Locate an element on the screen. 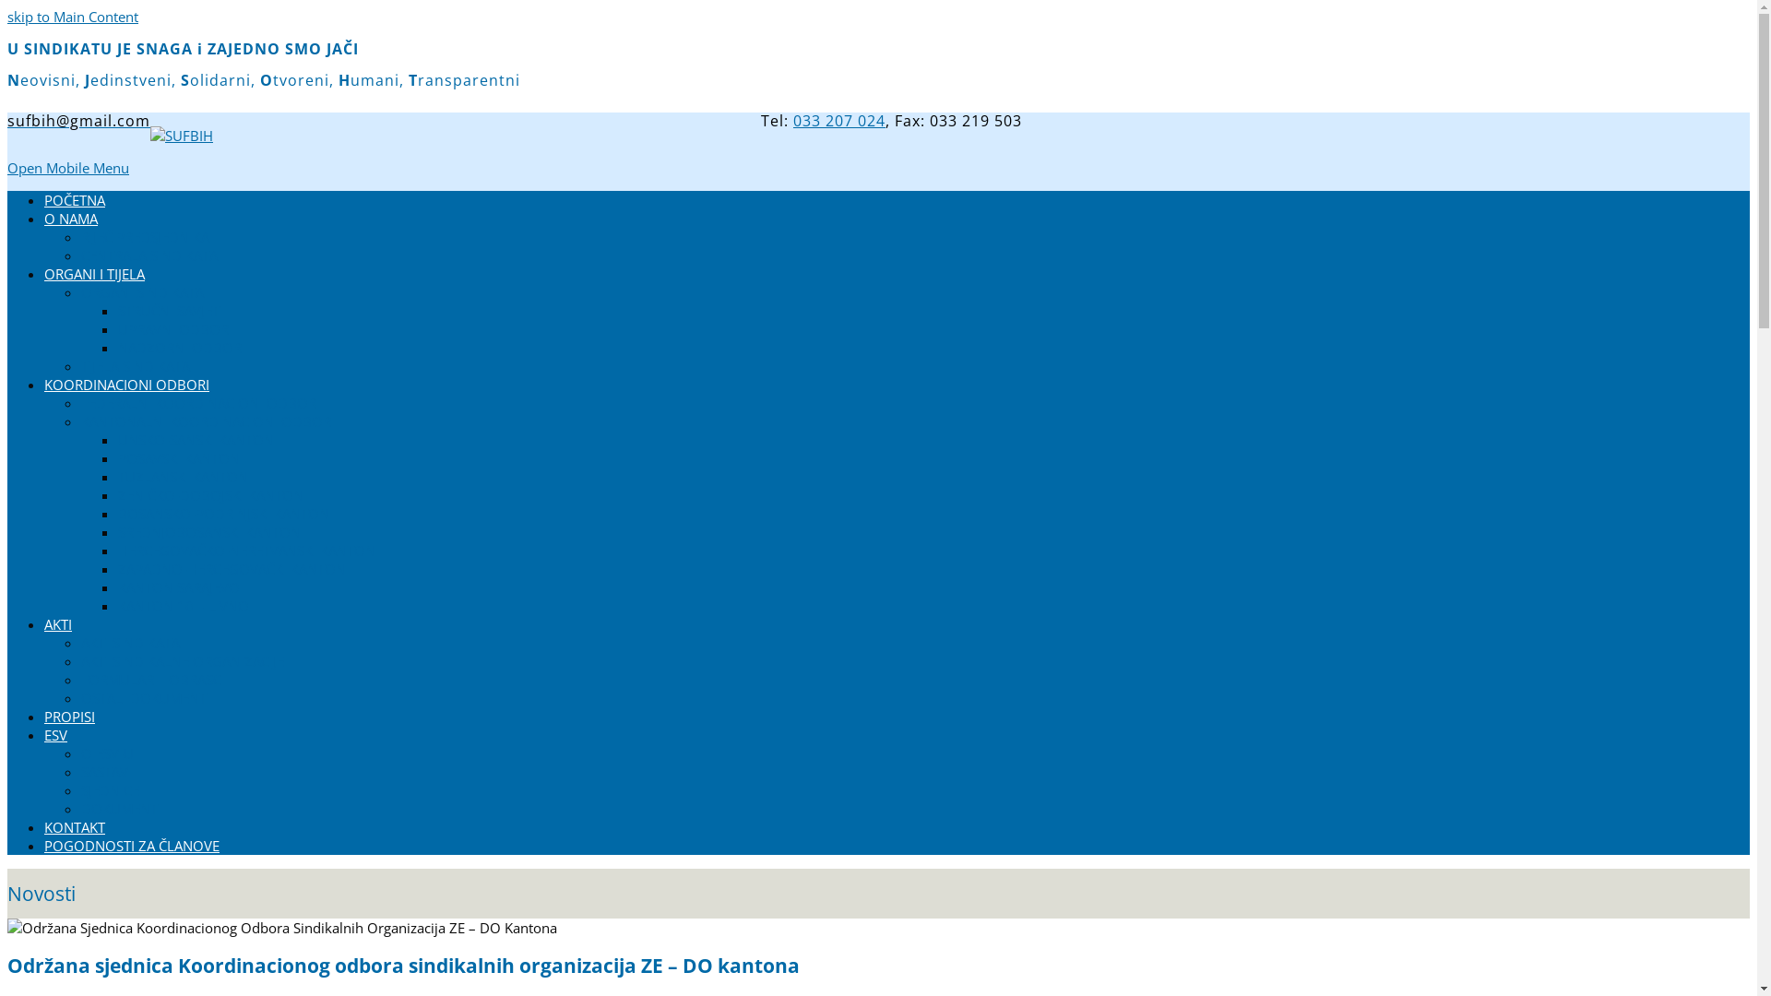 The image size is (1771, 996). ESV is located at coordinates (55, 735).